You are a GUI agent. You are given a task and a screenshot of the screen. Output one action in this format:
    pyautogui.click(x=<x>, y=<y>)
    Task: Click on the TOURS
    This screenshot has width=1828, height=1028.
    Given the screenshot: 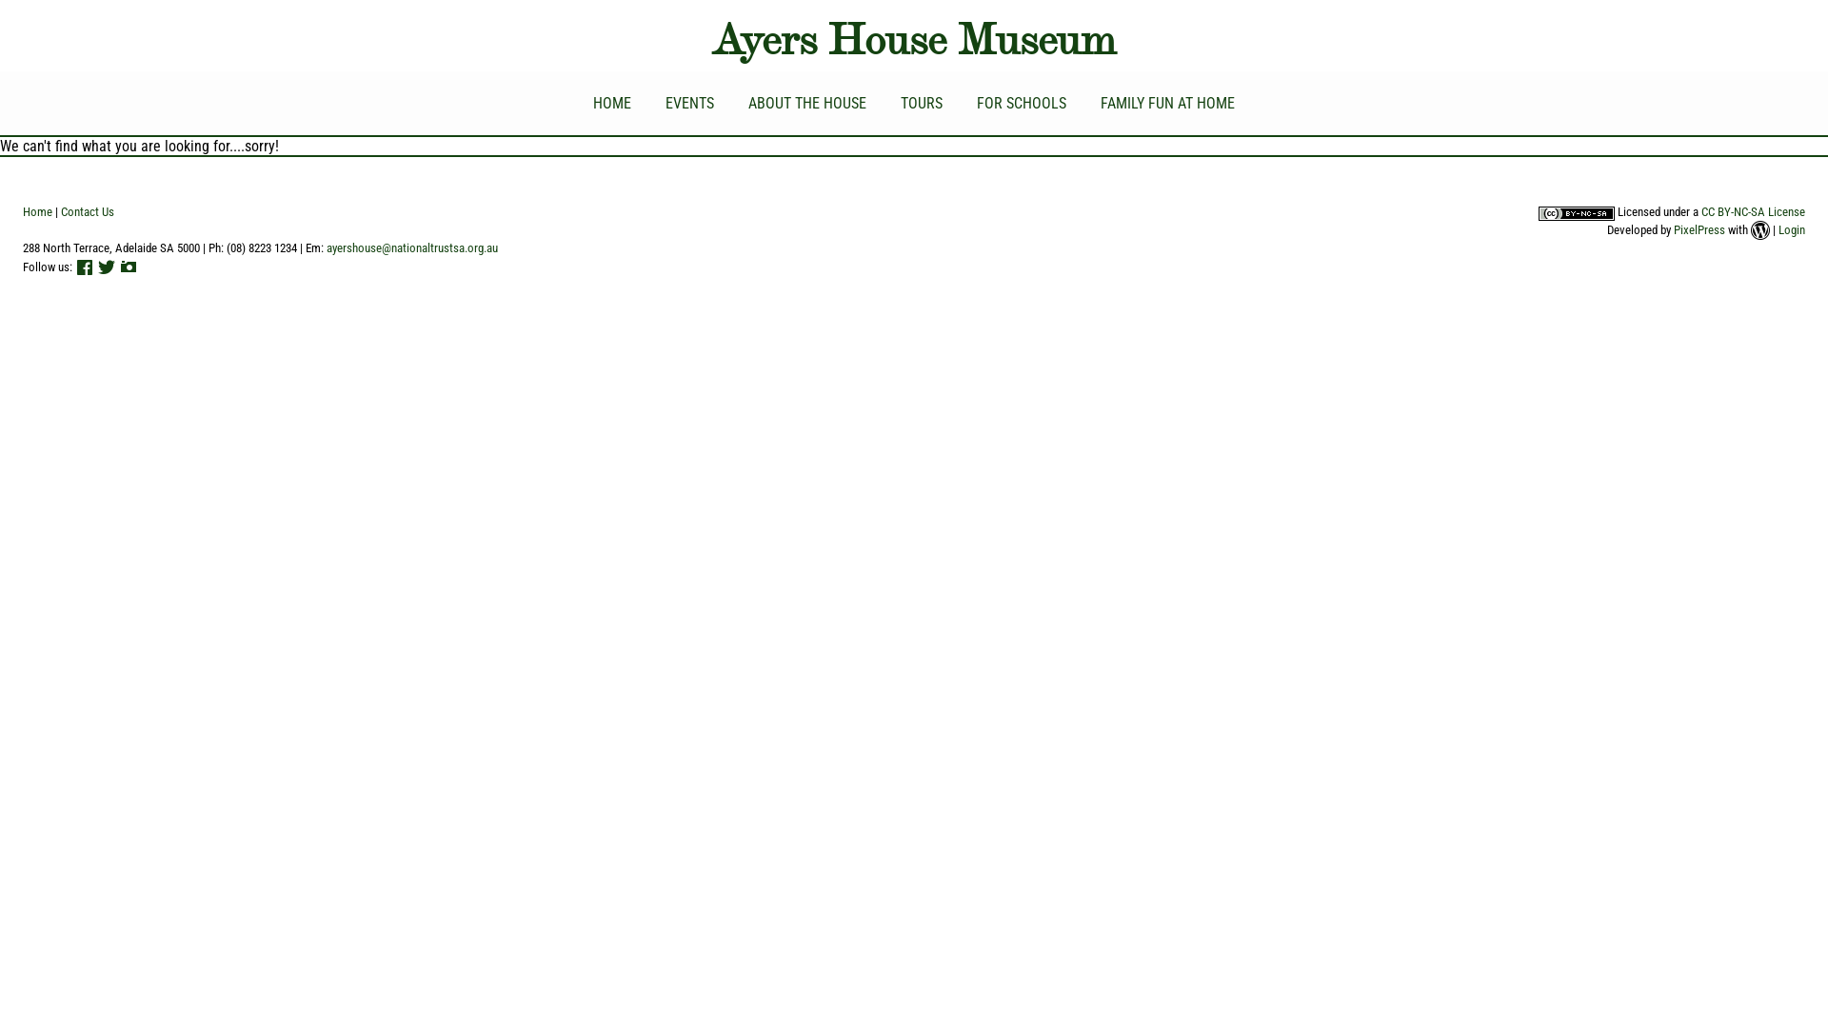 What is the action you would take?
    pyautogui.click(x=922, y=103)
    